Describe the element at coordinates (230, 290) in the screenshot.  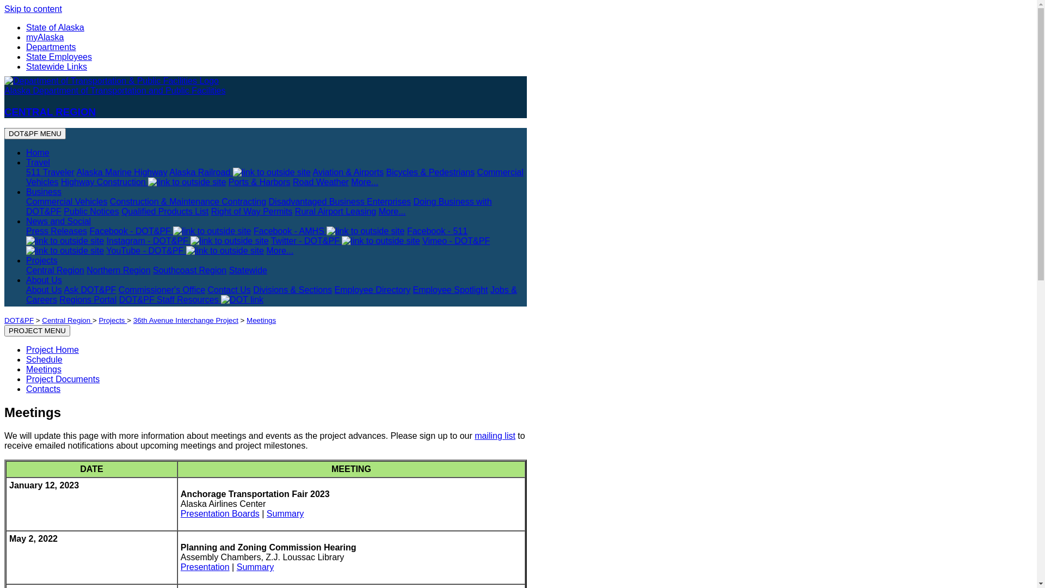
I see `Contact Us` at that location.